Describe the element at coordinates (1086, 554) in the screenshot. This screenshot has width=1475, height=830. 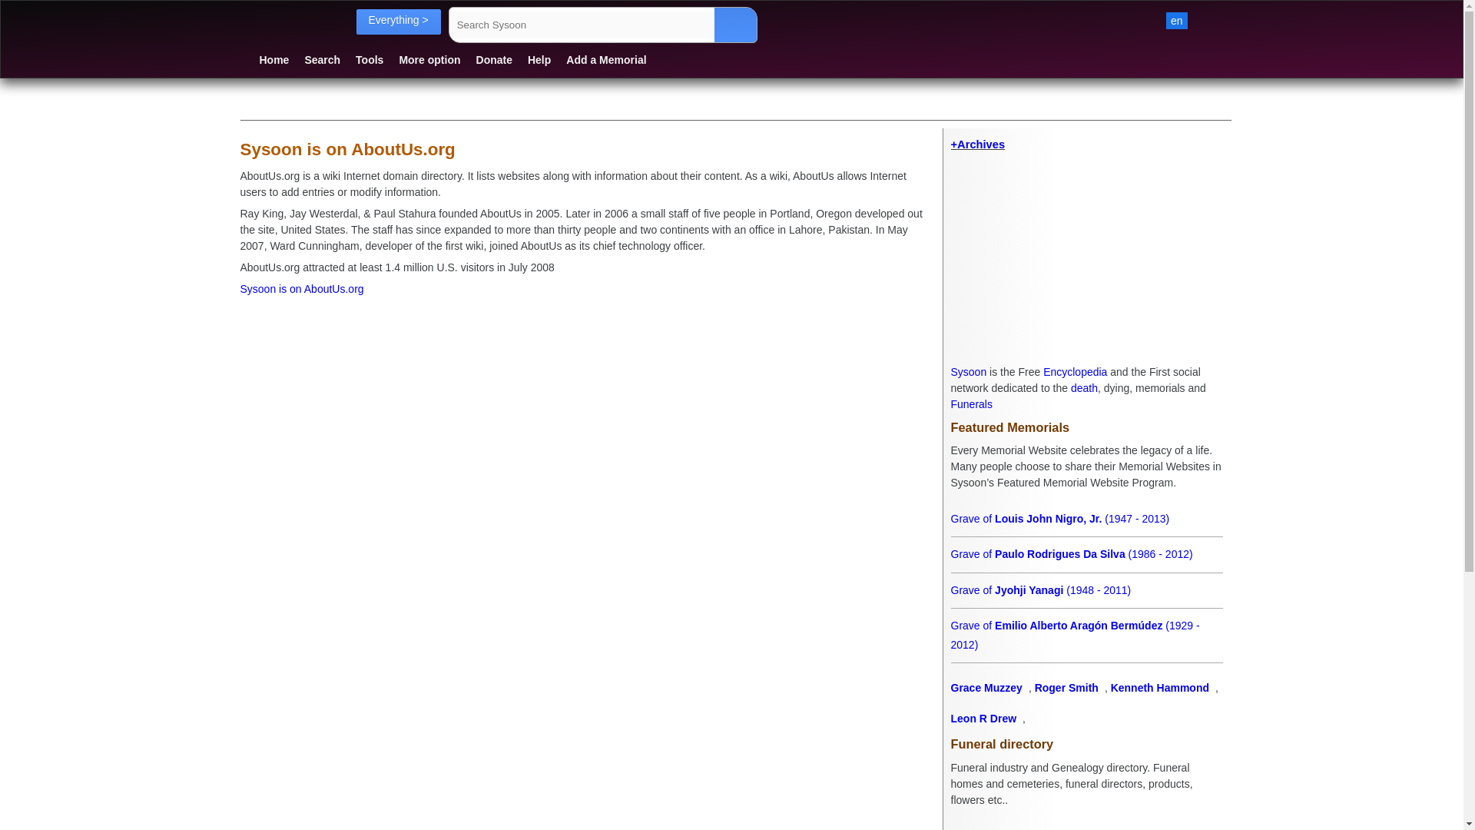
I see ` Michel Hrynchyshyn` at that location.